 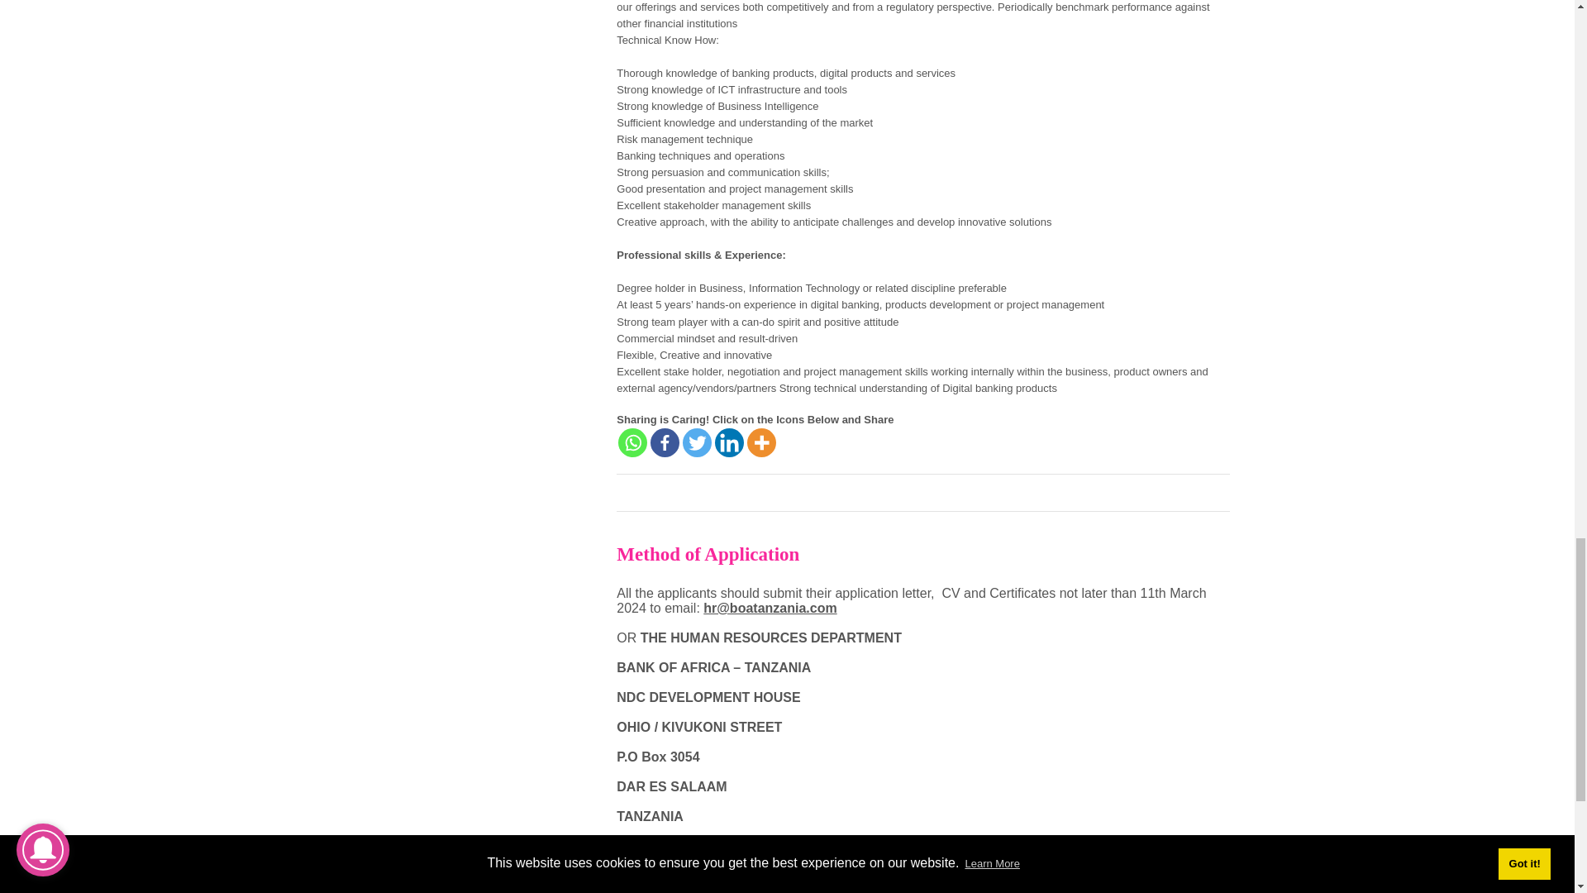 I want to click on Twitter, so click(x=696, y=442).